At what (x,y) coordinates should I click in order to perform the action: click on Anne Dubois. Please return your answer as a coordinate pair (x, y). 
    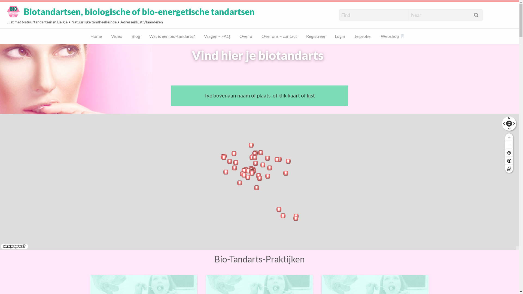
    Looking at the image, I should click on (248, 177).